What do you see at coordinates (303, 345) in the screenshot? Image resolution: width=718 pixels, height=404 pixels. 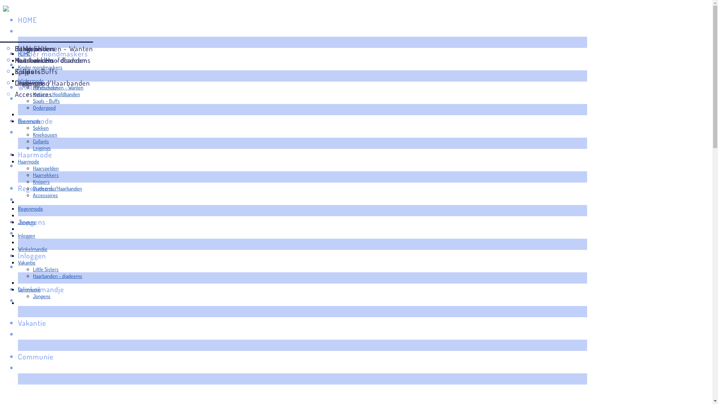 I see ` ` at bounding box center [303, 345].